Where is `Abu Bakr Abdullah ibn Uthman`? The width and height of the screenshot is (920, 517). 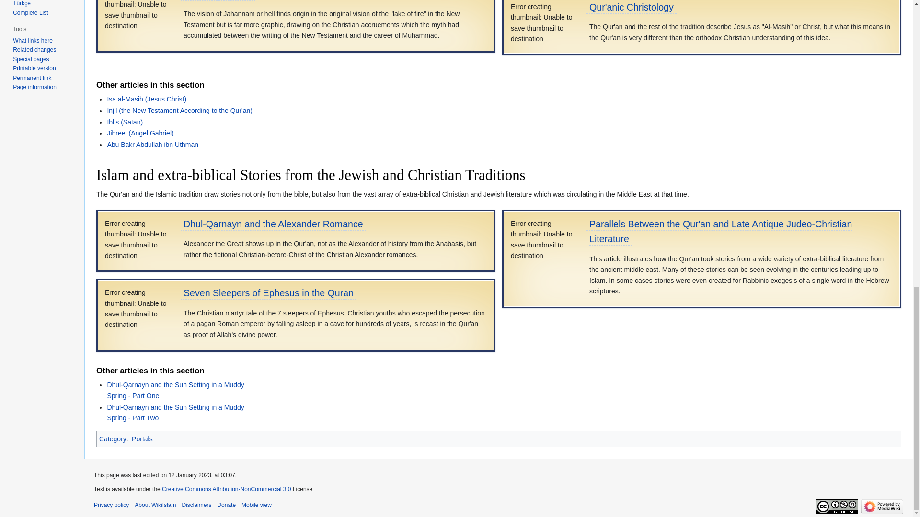 Abu Bakr Abdullah ibn Uthman is located at coordinates (152, 144).